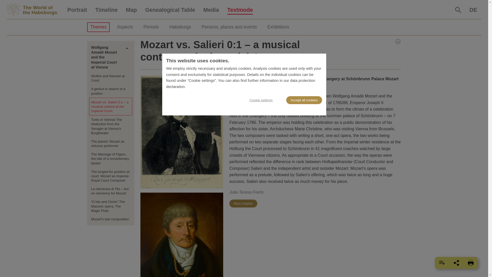  Describe the element at coordinates (35, 10) in the screenshot. I see `Die Welt der Habsburger Home` at that location.